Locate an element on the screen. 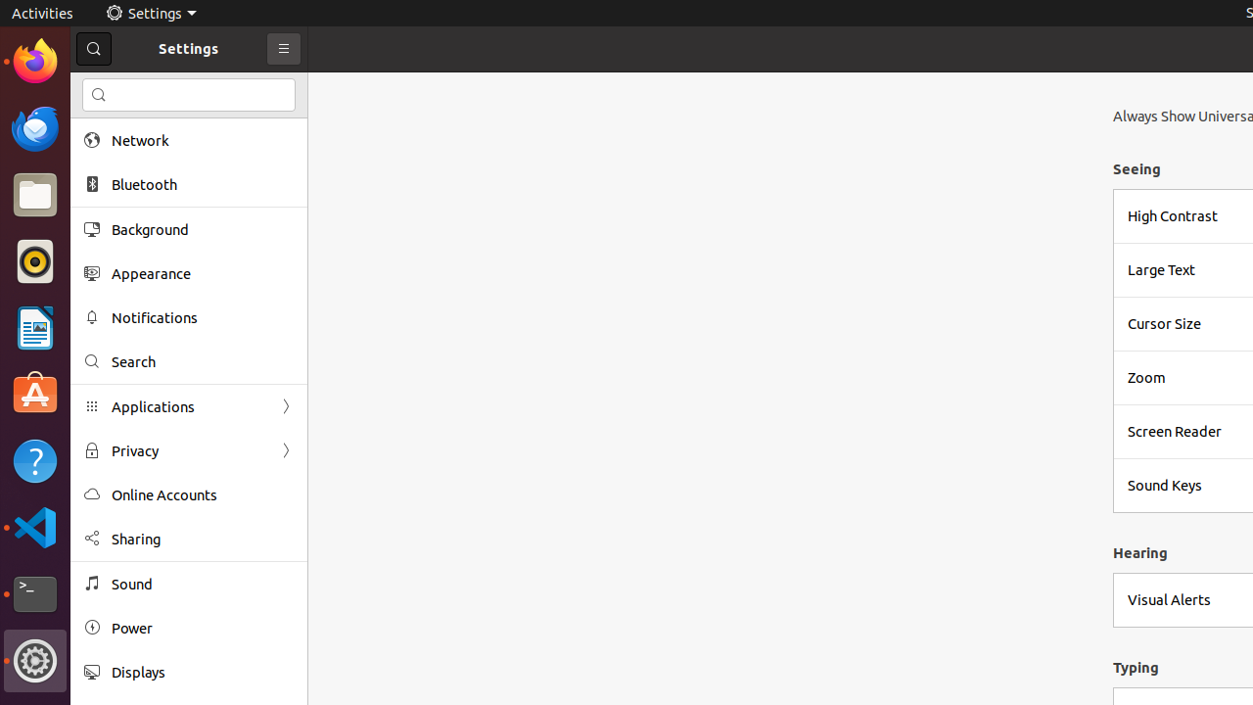 This screenshot has height=705, width=1253. Sound is located at coordinates (203, 584).